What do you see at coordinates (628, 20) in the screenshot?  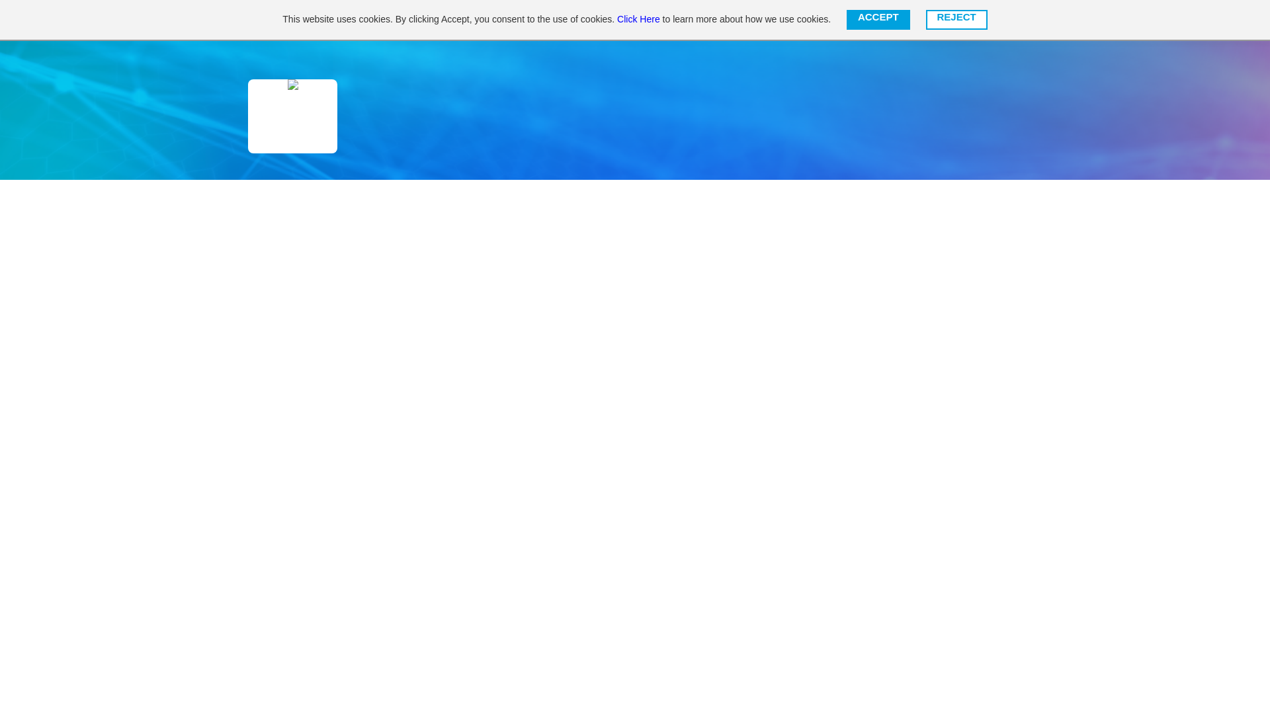 I see `Support` at bounding box center [628, 20].